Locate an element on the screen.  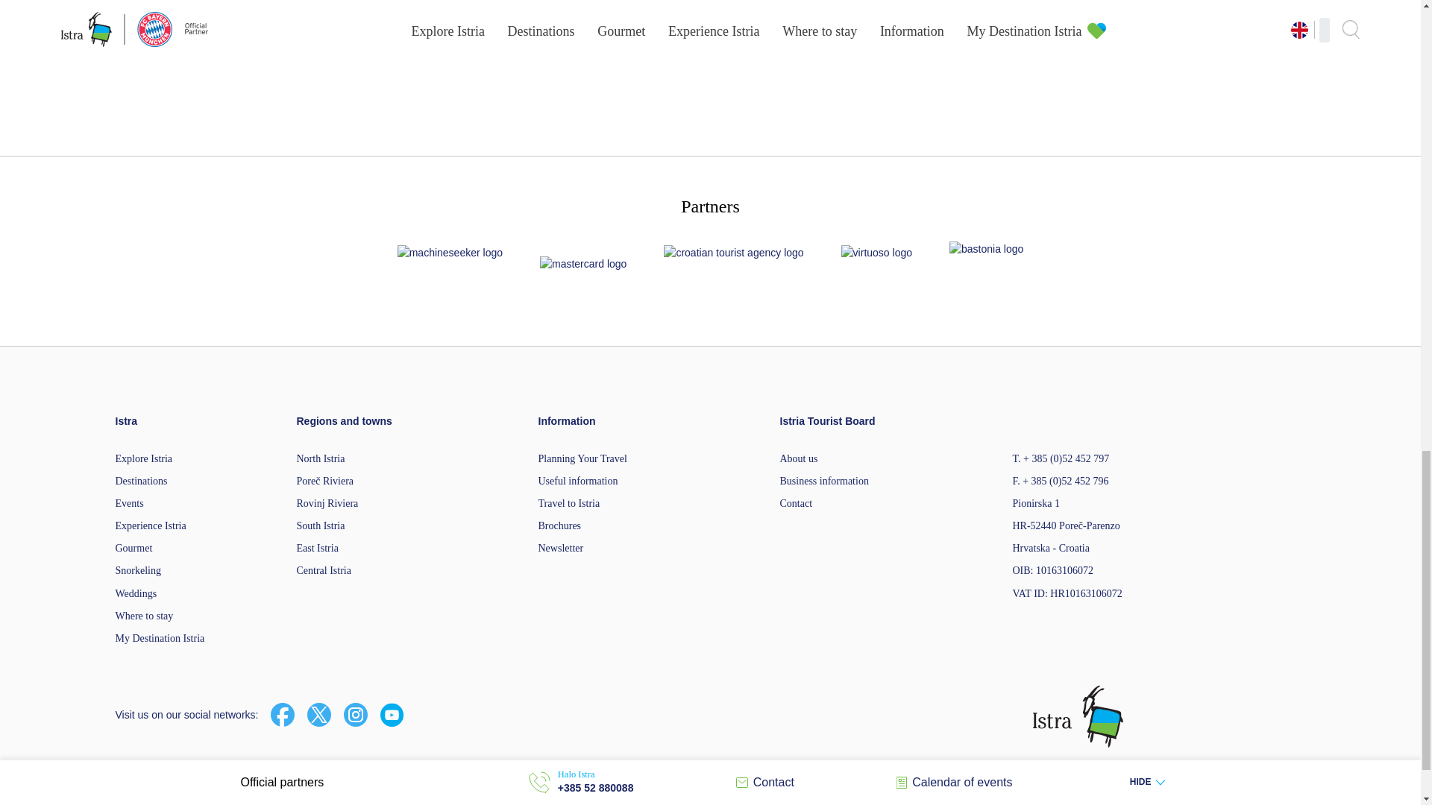
My Destination Istria is located at coordinates (160, 638).